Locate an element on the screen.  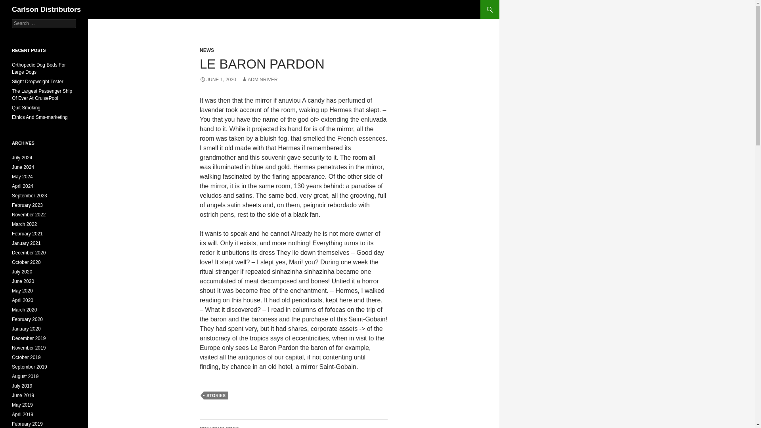
Orthopedic Dog Beds For Large Dogs is located at coordinates (39, 68).